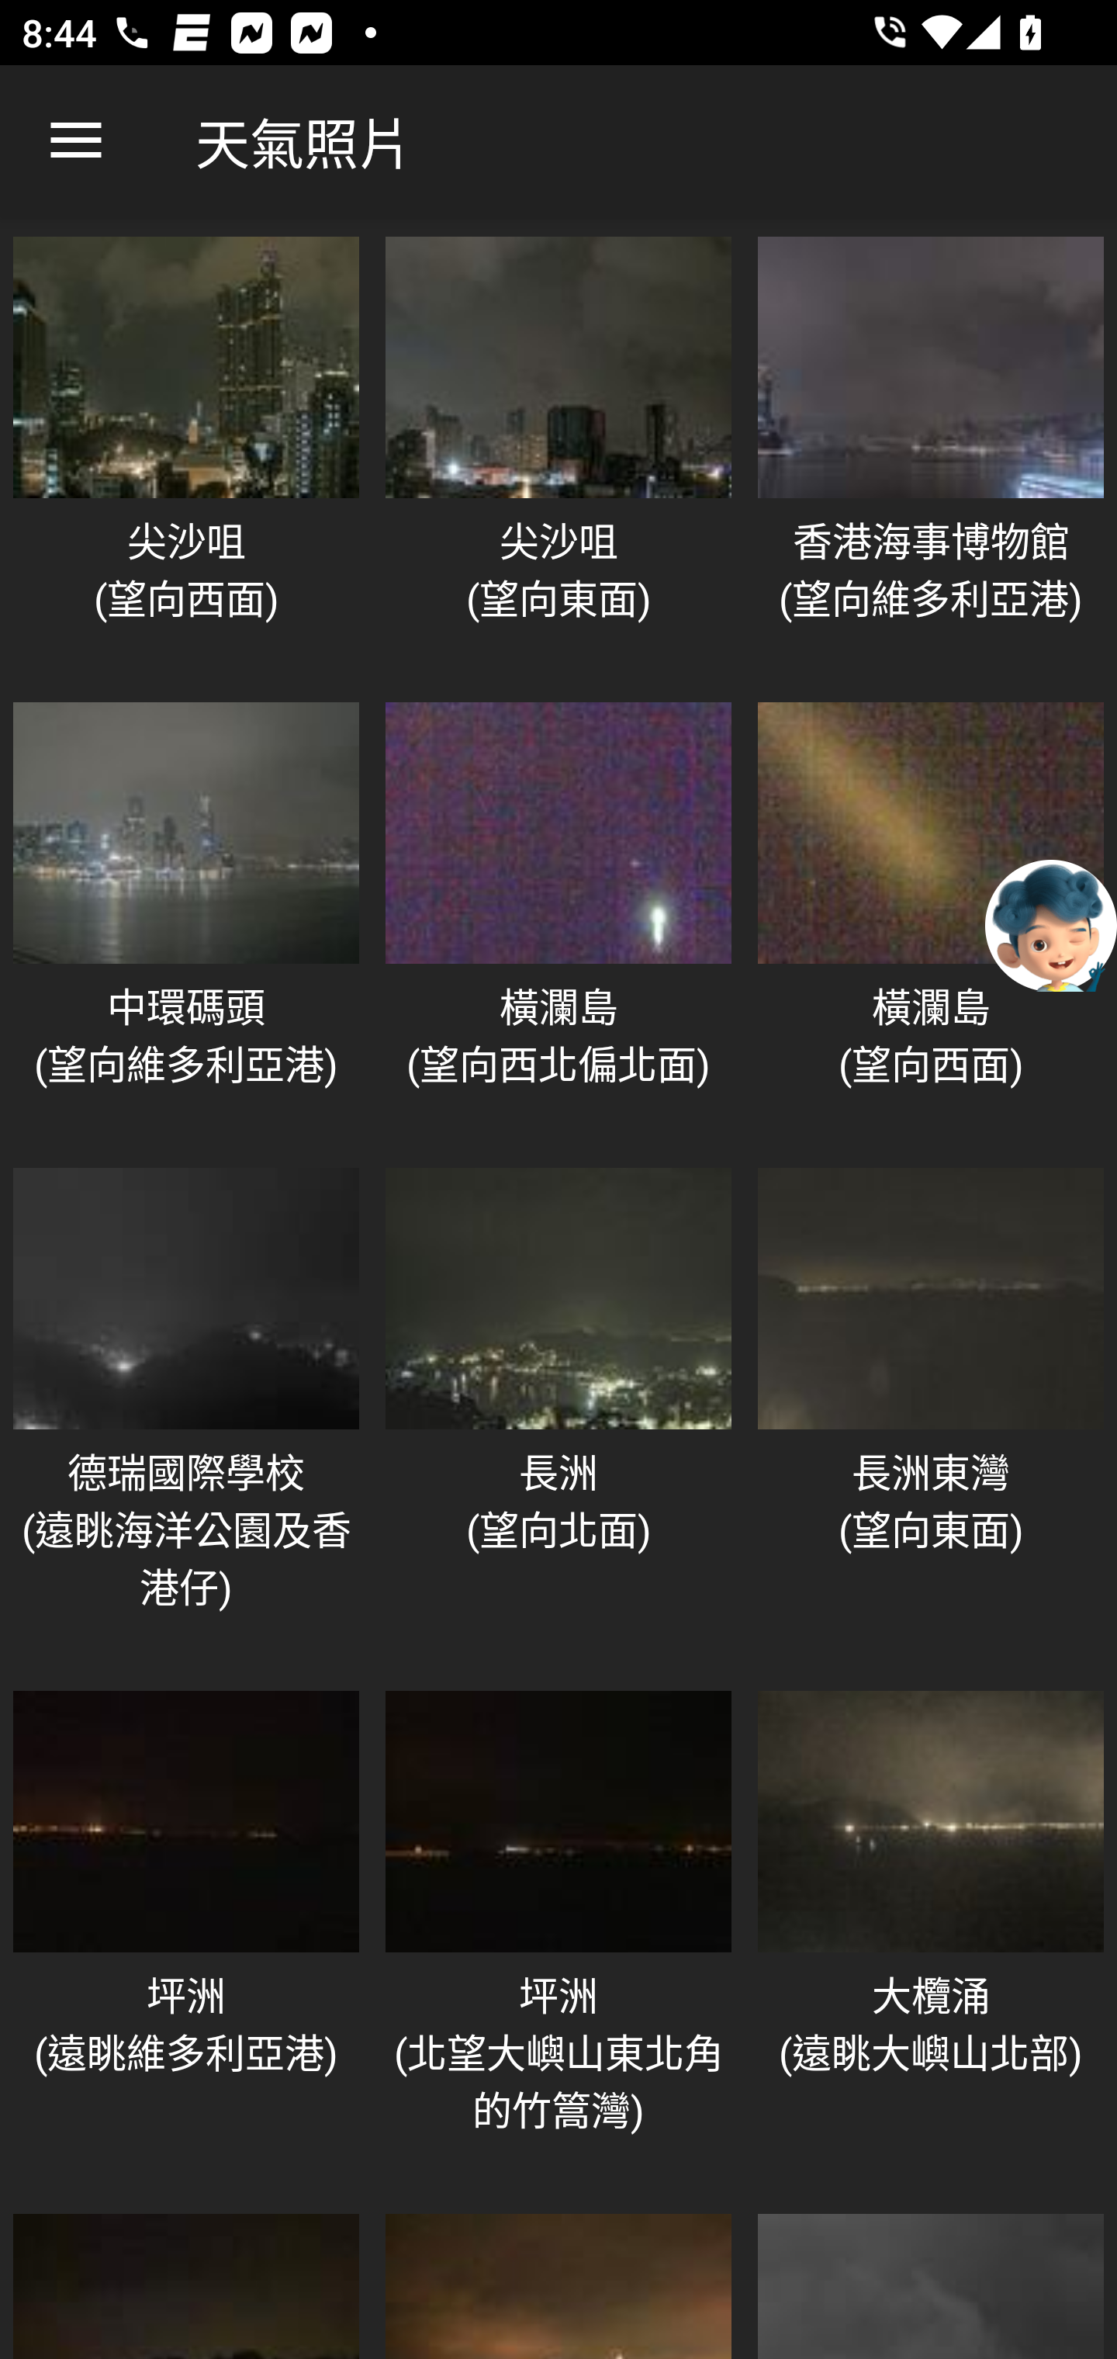  I want to click on 尖沙咀
(望向東面), so click(558, 452).